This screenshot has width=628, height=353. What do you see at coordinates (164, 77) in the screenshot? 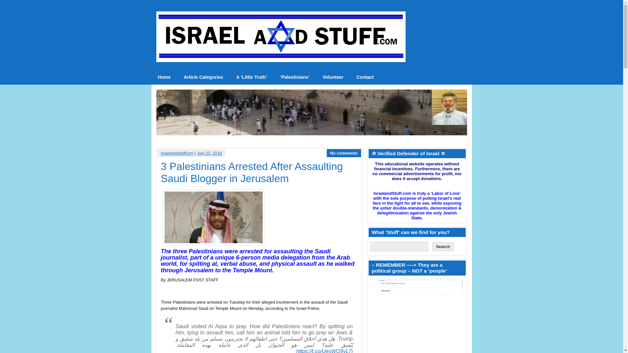
I see `news` at bounding box center [164, 77].